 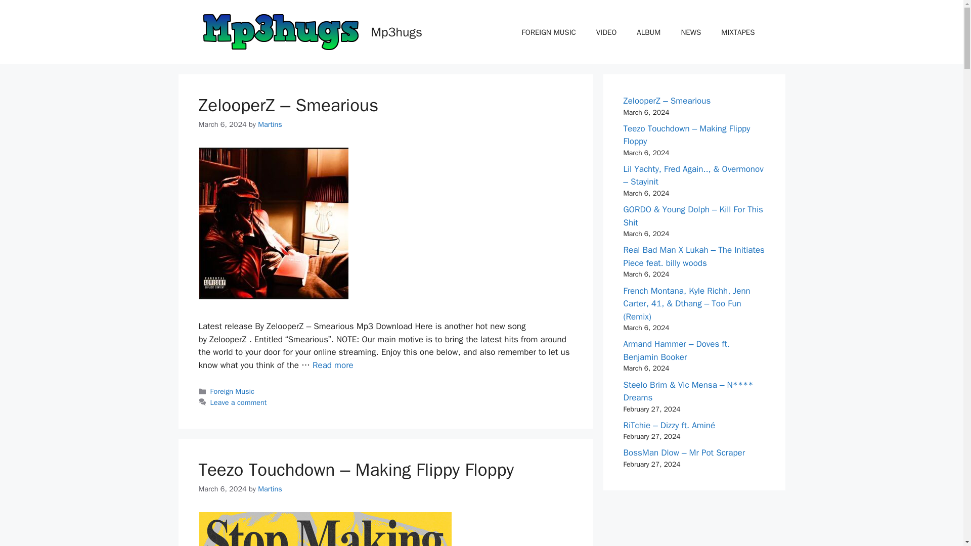 I want to click on View all posts by Martins, so click(x=270, y=124).